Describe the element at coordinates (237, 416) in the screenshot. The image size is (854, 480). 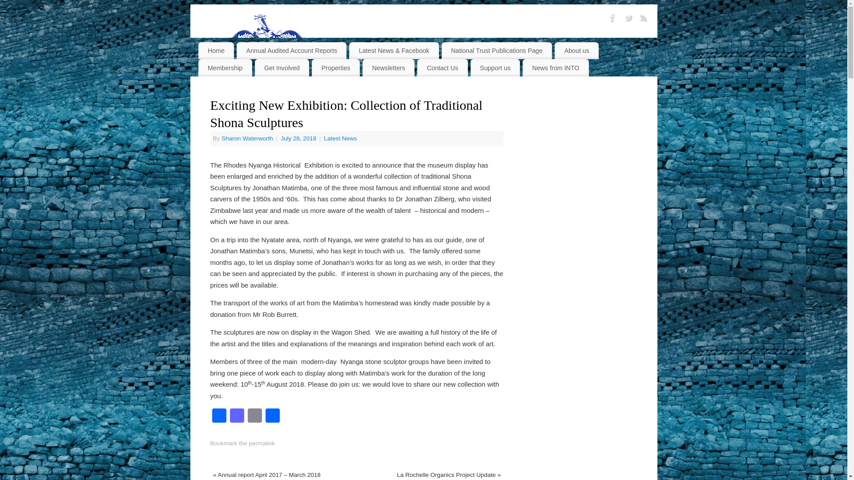
I see `Mastodon` at that location.